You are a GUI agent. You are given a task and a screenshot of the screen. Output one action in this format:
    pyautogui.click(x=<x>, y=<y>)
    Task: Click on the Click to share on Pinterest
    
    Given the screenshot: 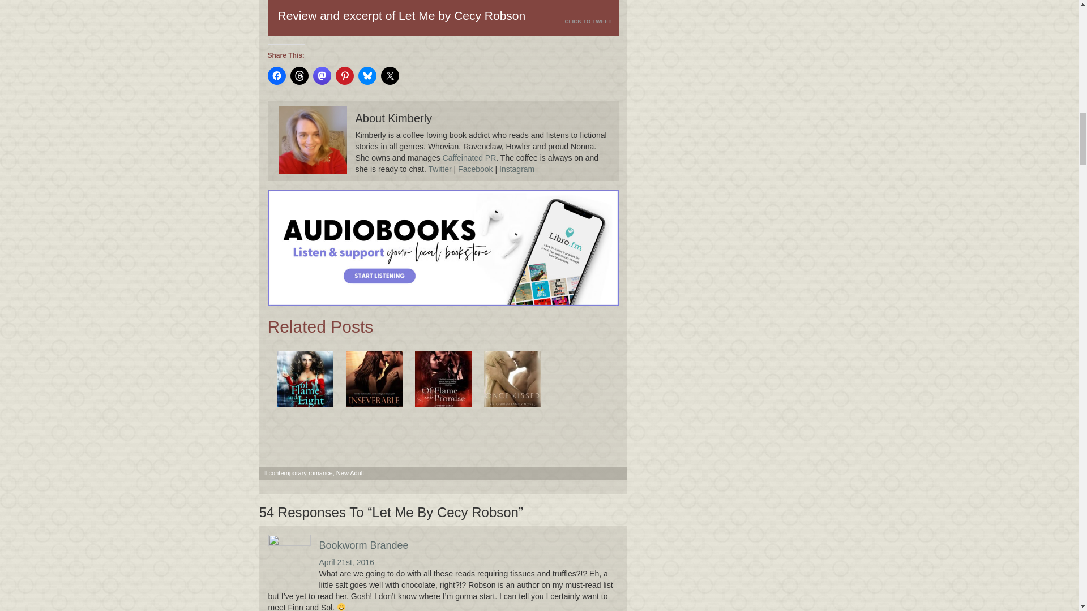 What is the action you would take?
    pyautogui.click(x=344, y=76)
    